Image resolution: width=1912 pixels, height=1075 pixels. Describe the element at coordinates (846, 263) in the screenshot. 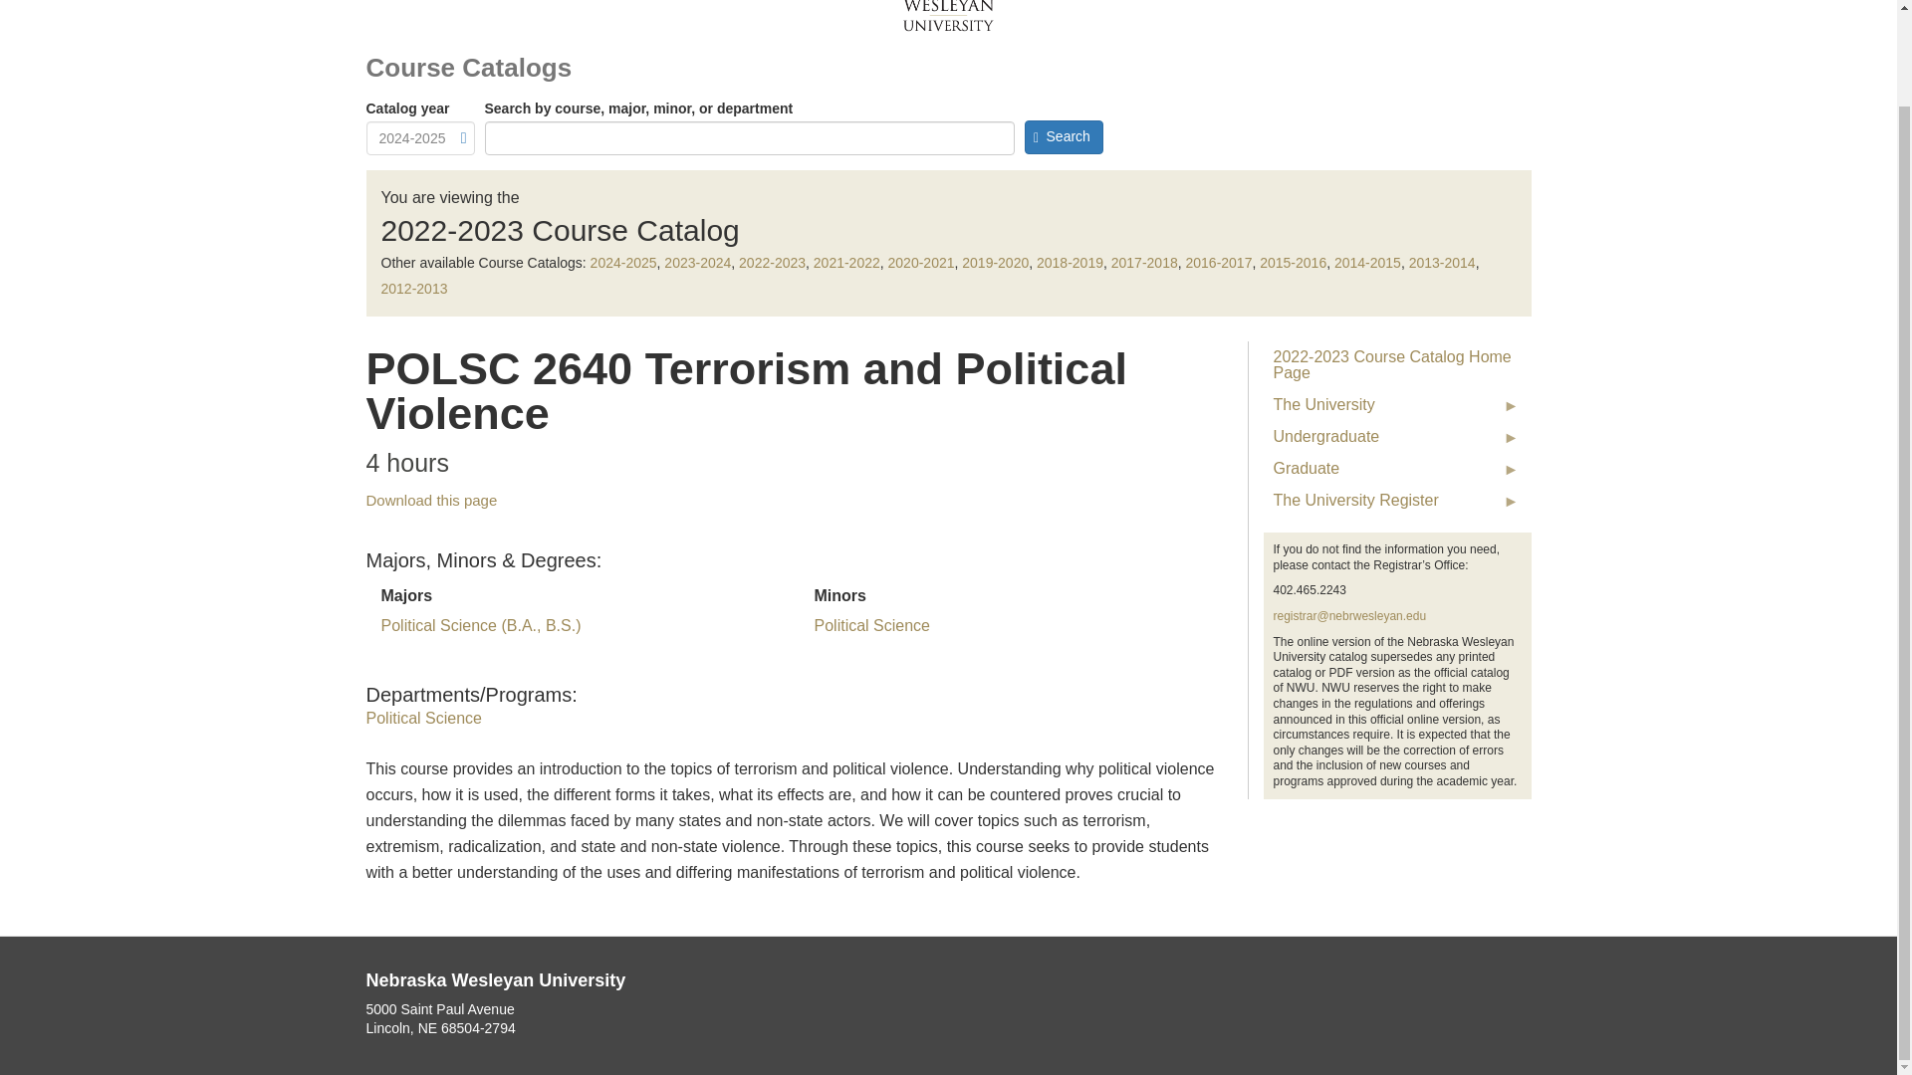

I see `2021-2022` at that location.